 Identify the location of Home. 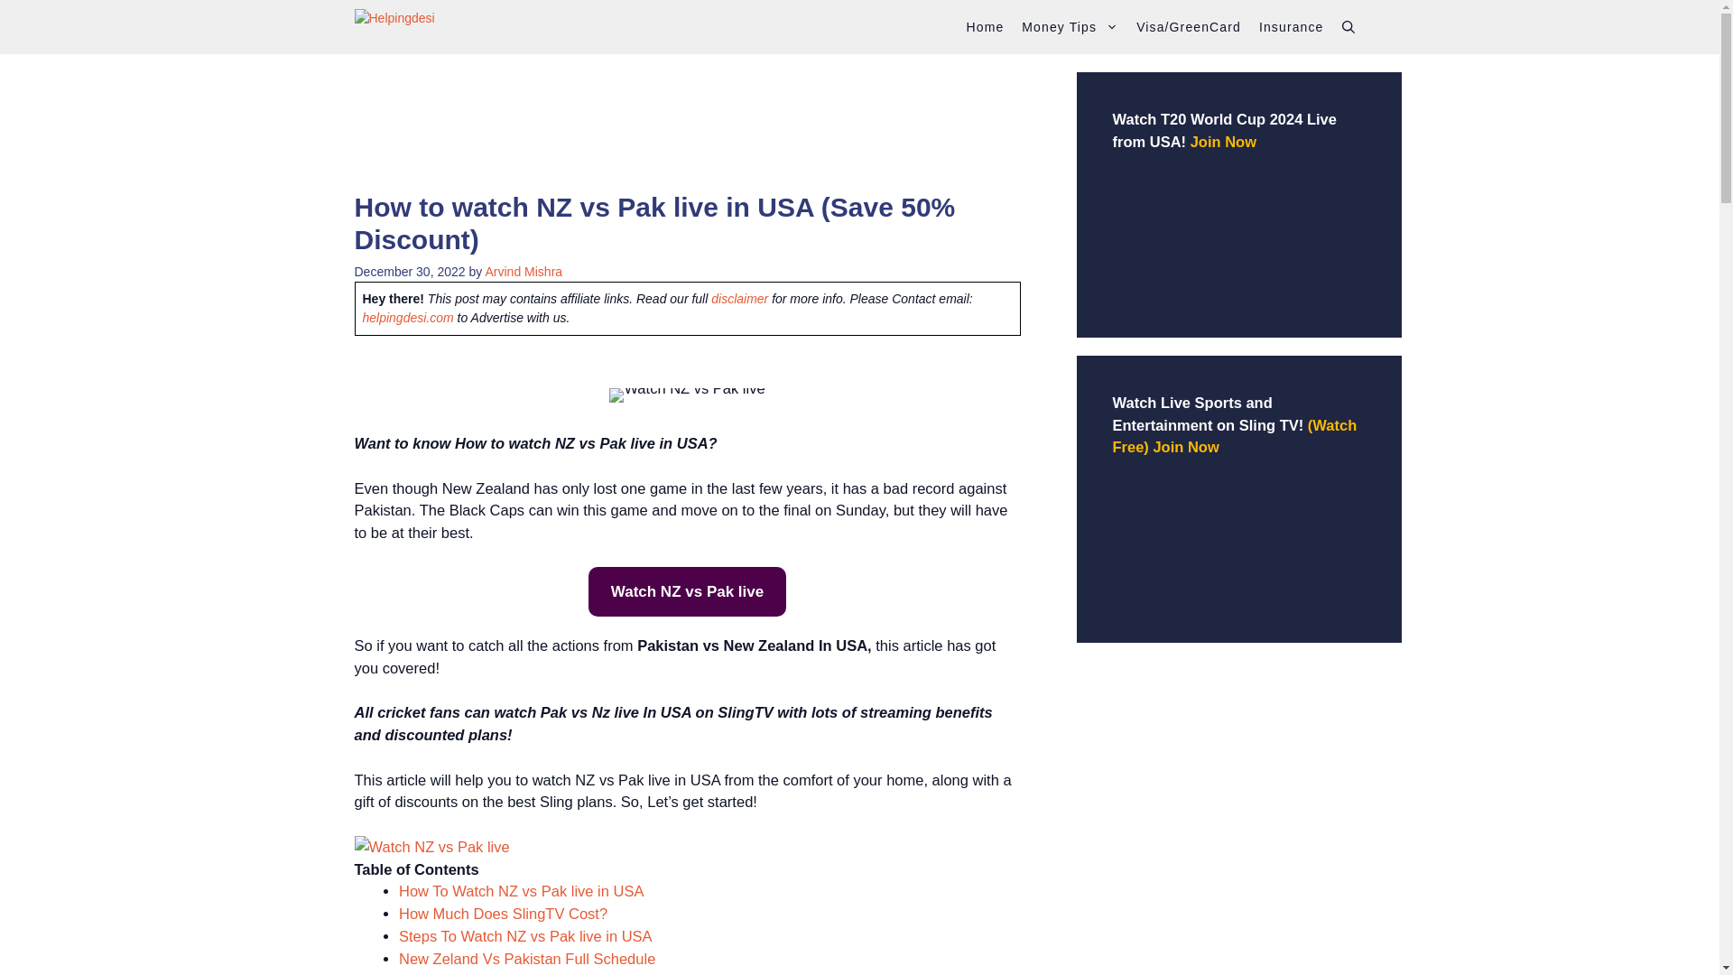
(984, 27).